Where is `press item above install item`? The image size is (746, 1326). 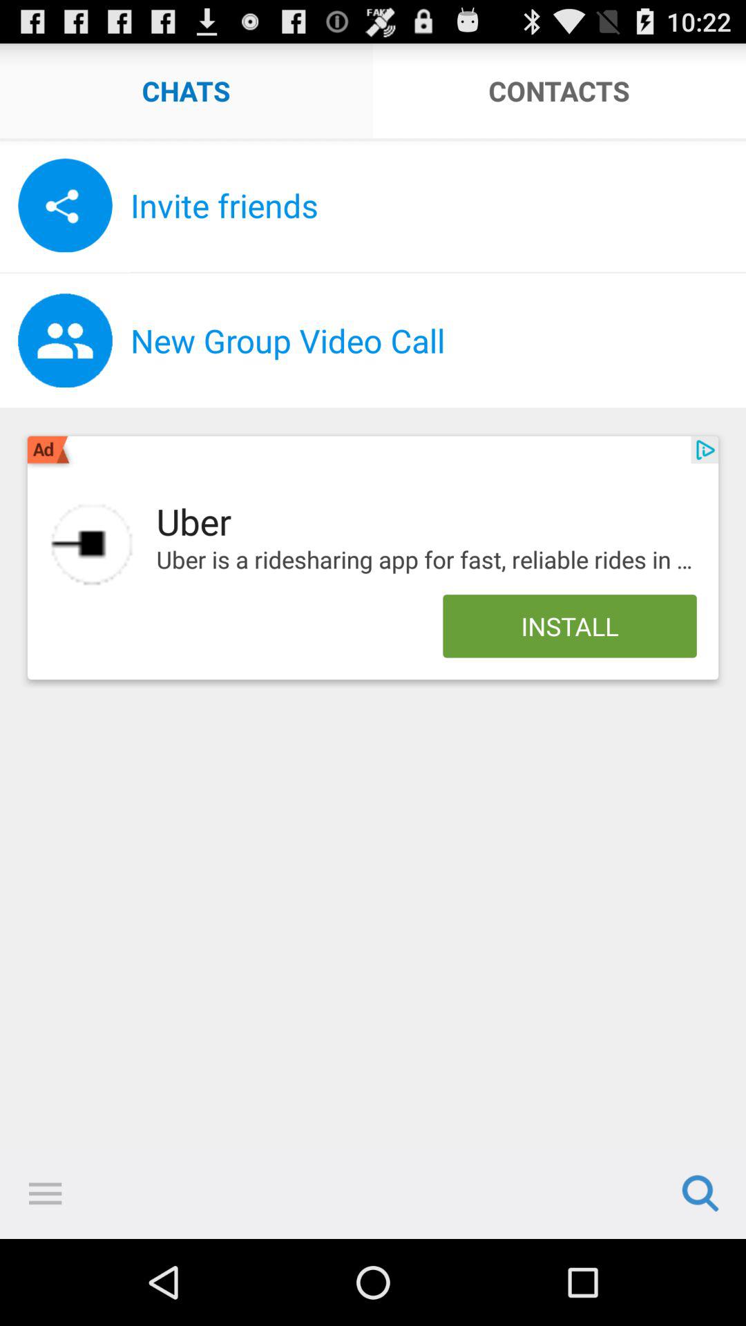
press item above install item is located at coordinates (426, 560).